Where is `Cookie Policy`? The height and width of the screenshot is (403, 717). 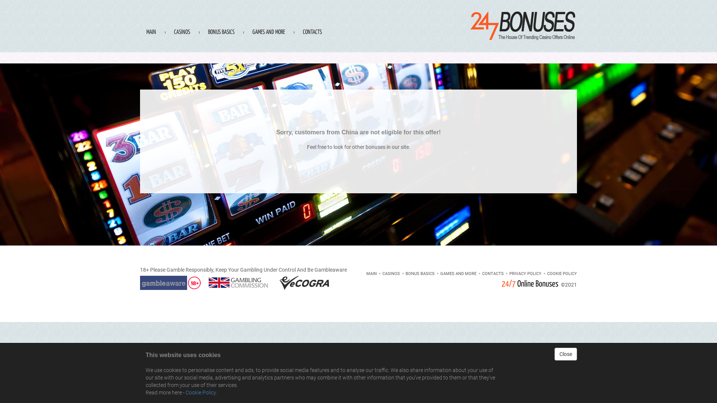 Cookie Policy is located at coordinates (201, 393).